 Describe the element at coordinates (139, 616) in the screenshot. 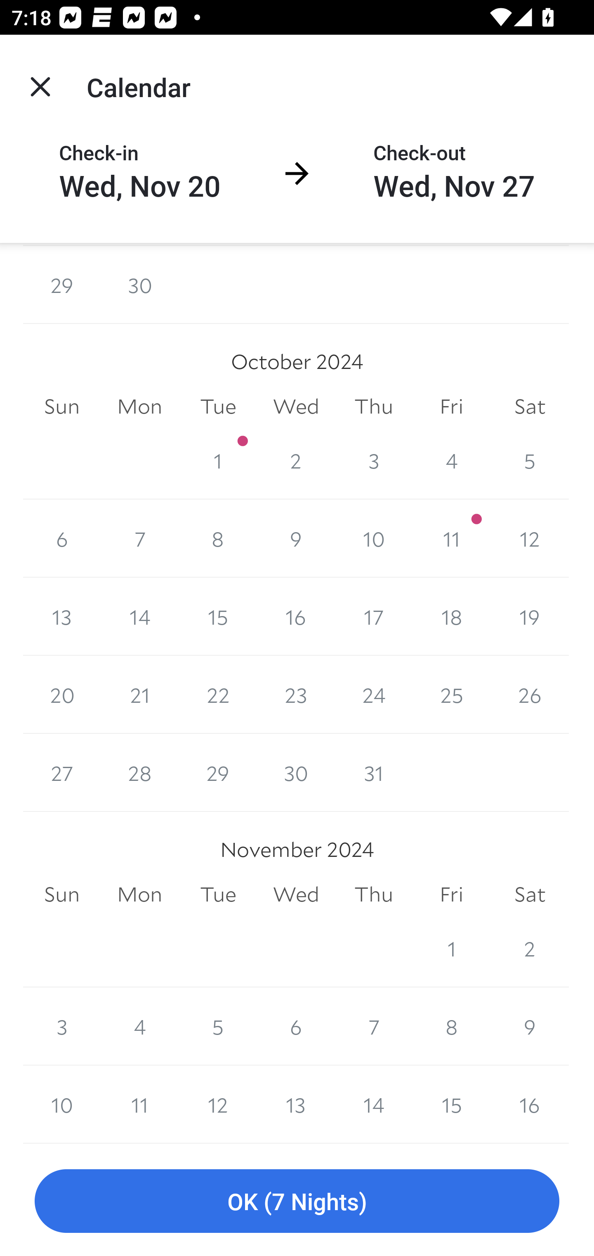

I see `14 14 October 2024` at that location.